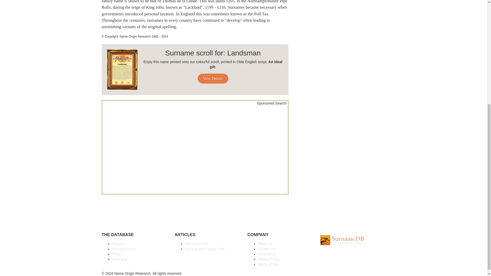  Describe the element at coordinates (266, 254) in the screenshot. I see `Advertising` at that location.